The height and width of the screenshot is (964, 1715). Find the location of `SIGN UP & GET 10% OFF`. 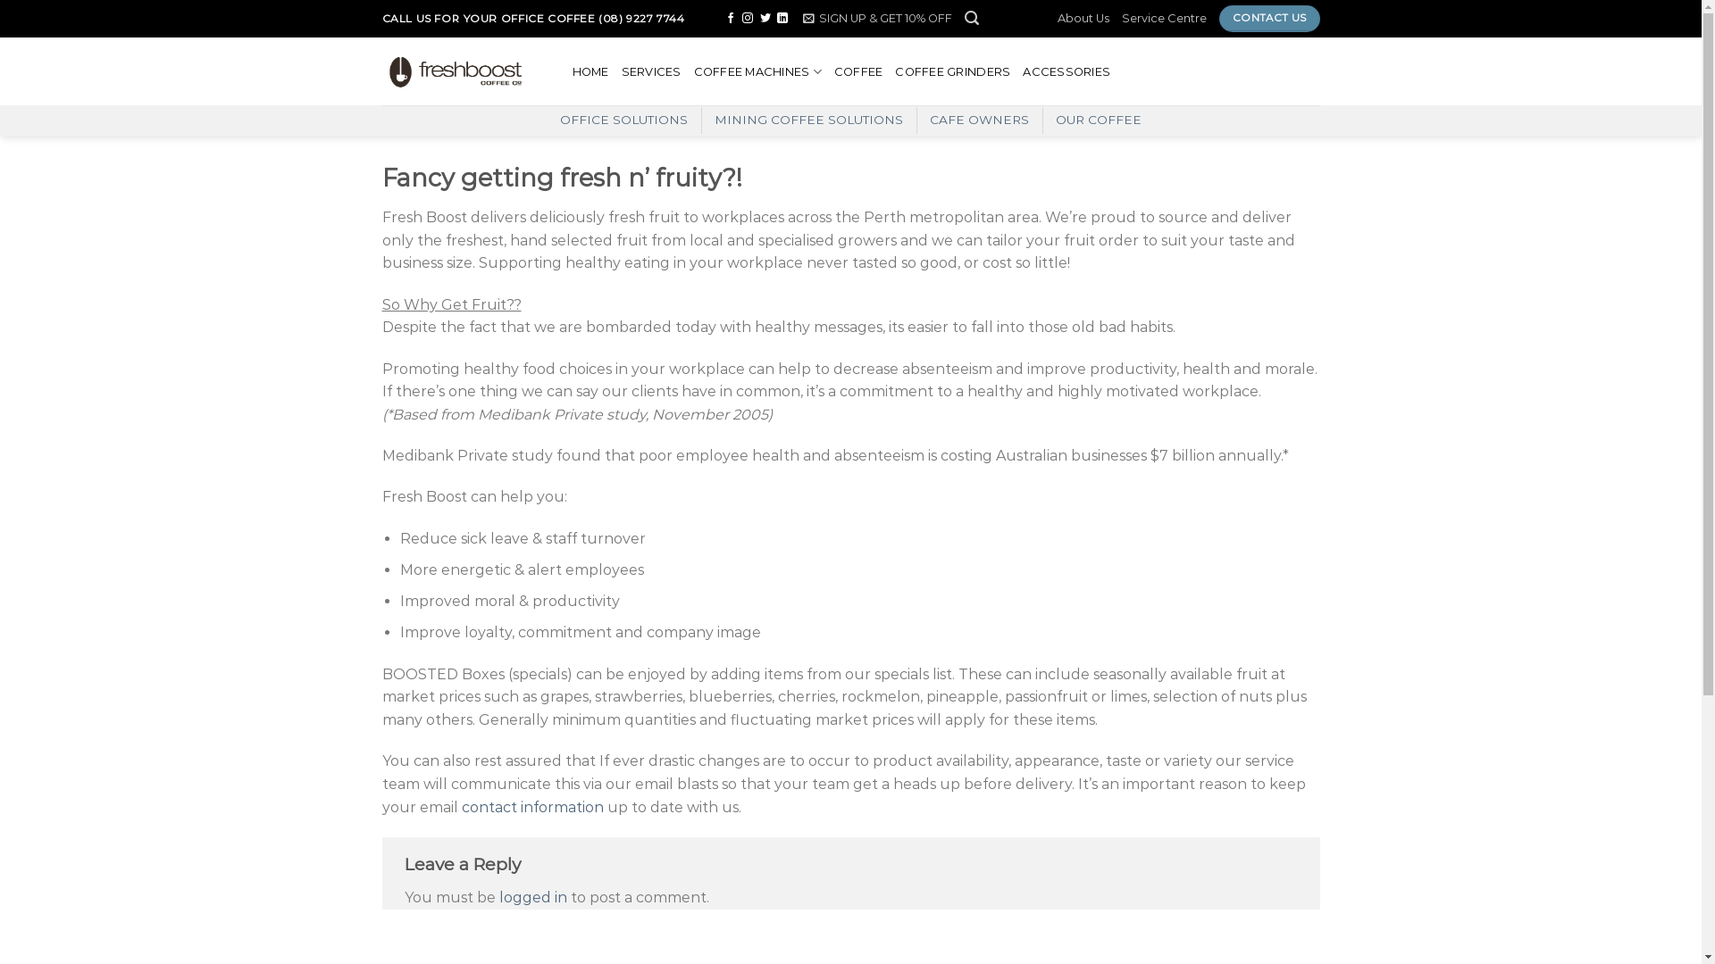

SIGN UP & GET 10% OFF is located at coordinates (877, 19).